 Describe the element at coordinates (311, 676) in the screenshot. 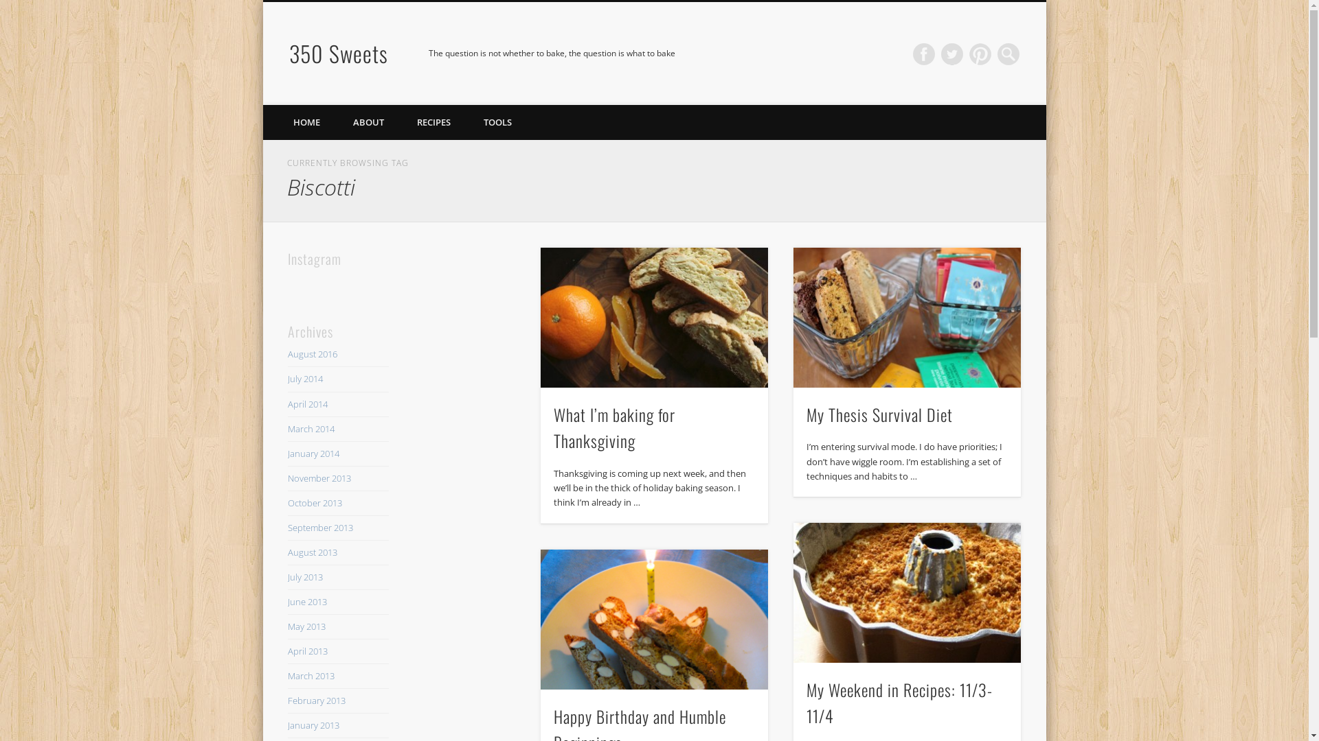

I see `March 2013` at that location.